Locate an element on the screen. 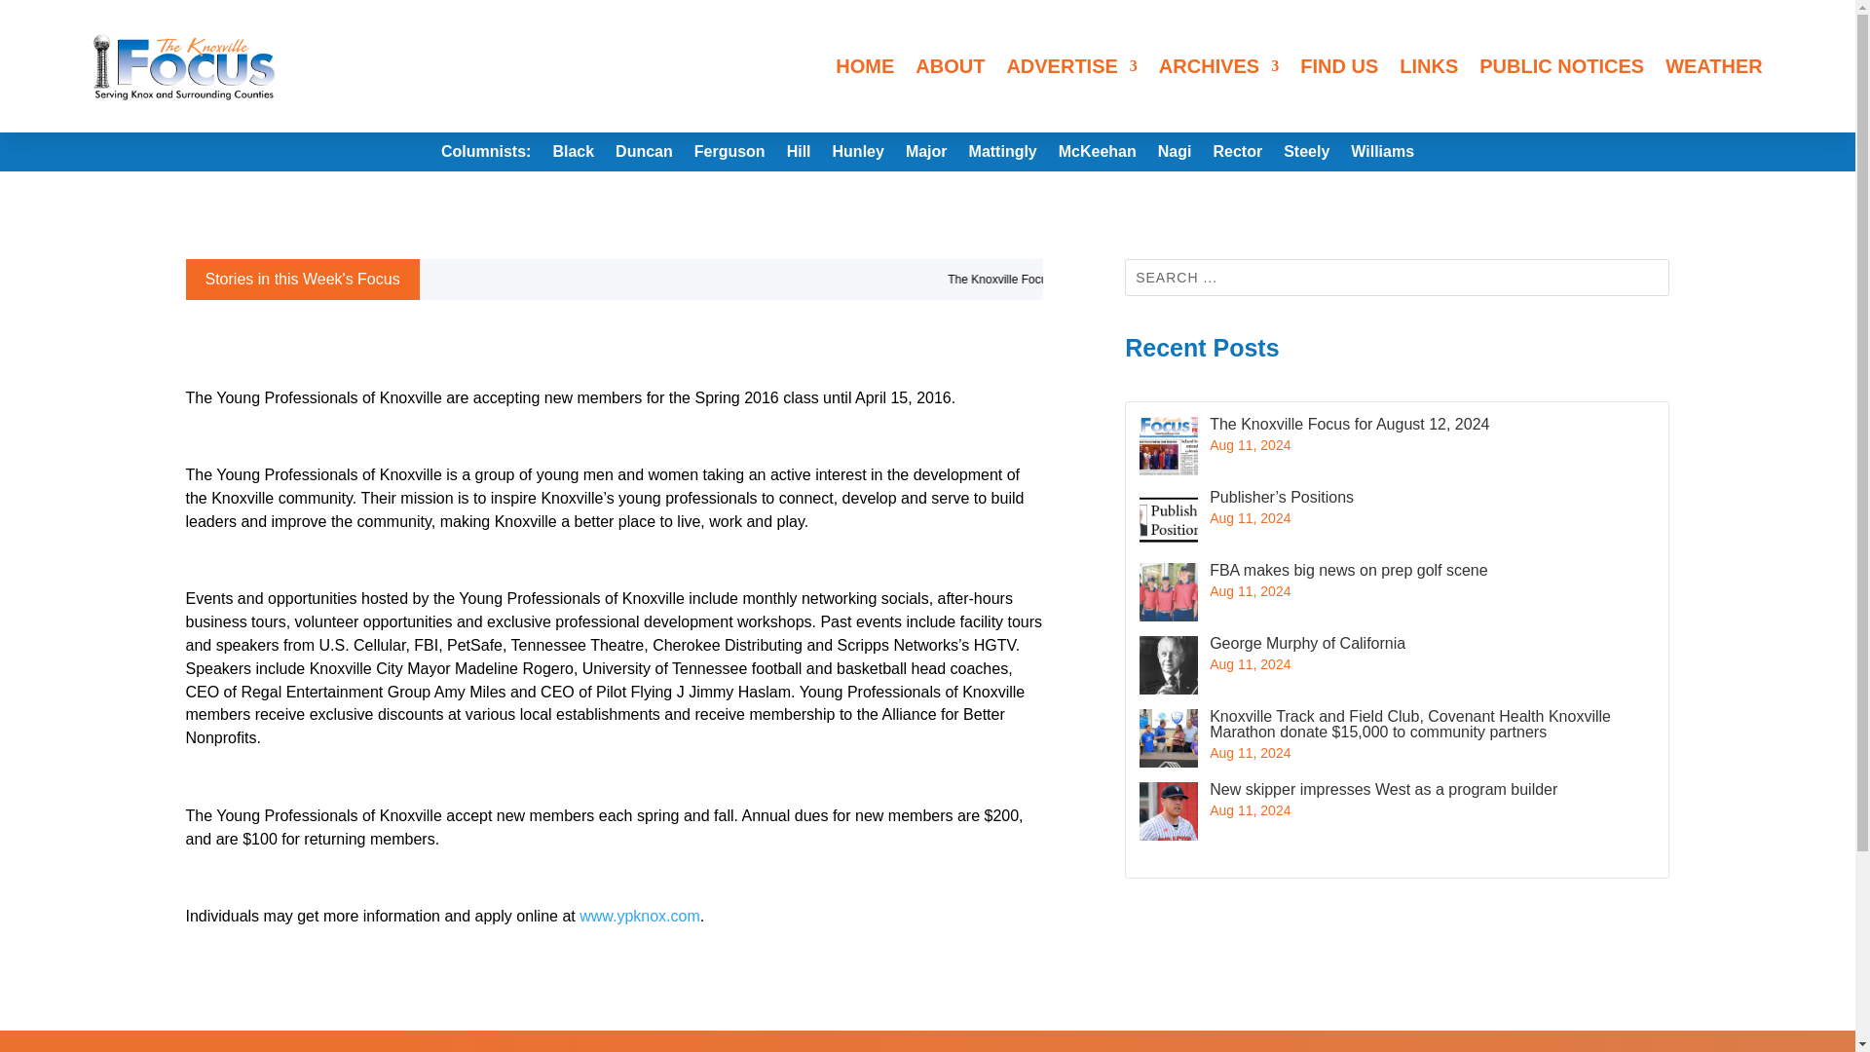 This screenshot has height=1052, width=1870. FIND US is located at coordinates (1338, 66).